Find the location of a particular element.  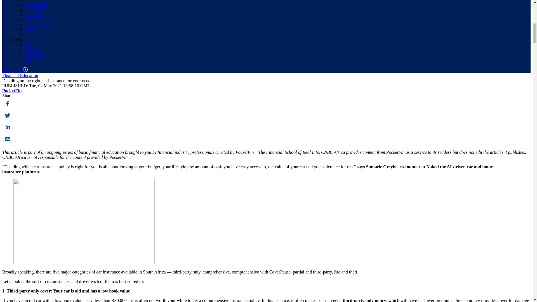

Watch Live is located at coordinates (35, 15).